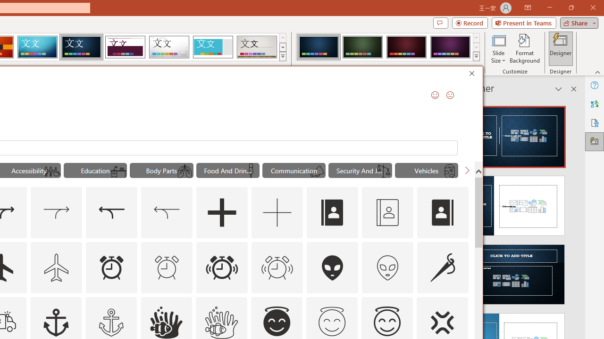 The height and width of the screenshot is (339, 604). I want to click on AutomationID: Icons_UniversalAccess_M, so click(52, 171).